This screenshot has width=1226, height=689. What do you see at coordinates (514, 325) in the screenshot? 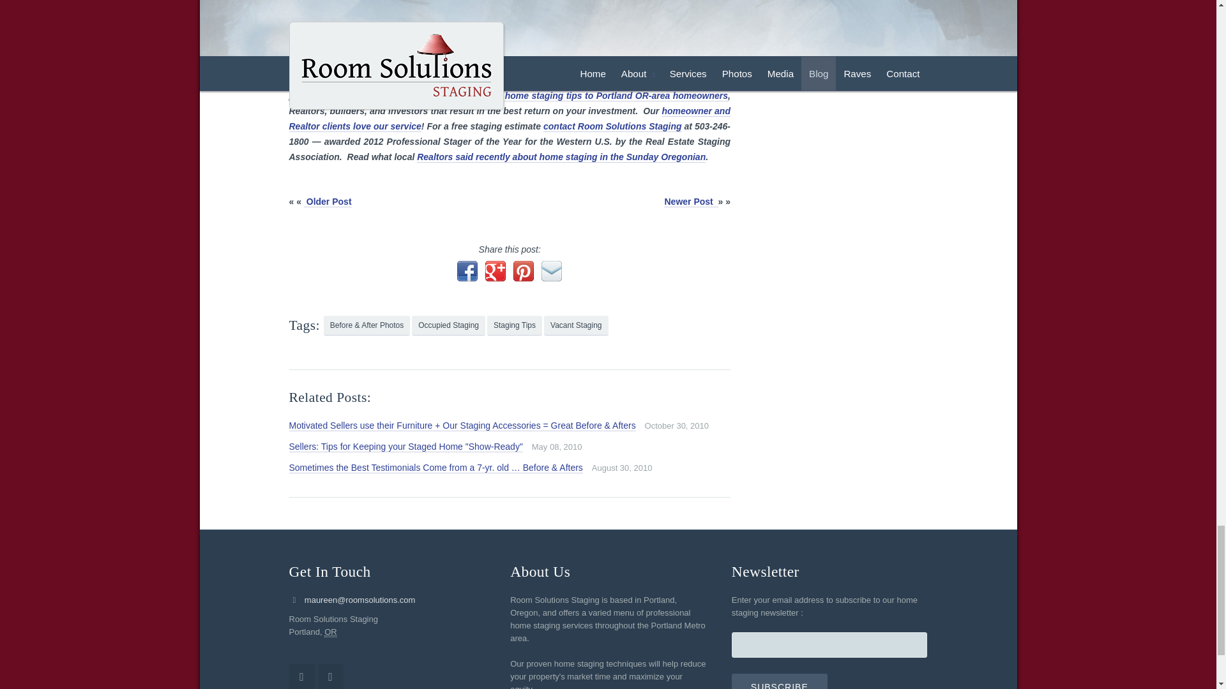
I see `Staging Tips` at bounding box center [514, 325].